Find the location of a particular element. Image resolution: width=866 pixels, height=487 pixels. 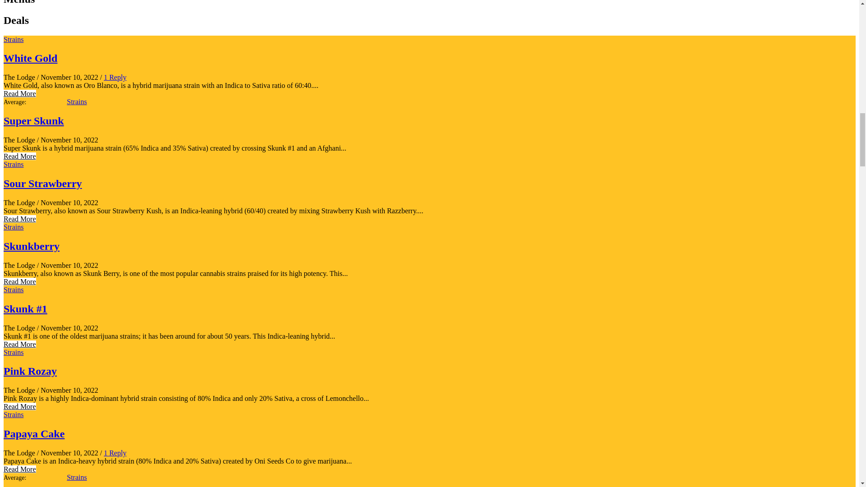

average: 5 out of 5. Total: 1 is located at coordinates (35, 102).